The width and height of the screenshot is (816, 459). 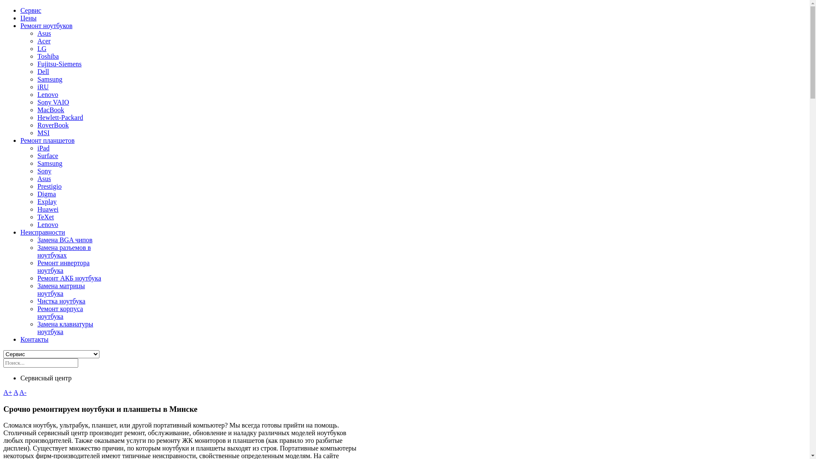 I want to click on RoverBook, so click(x=53, y=125).